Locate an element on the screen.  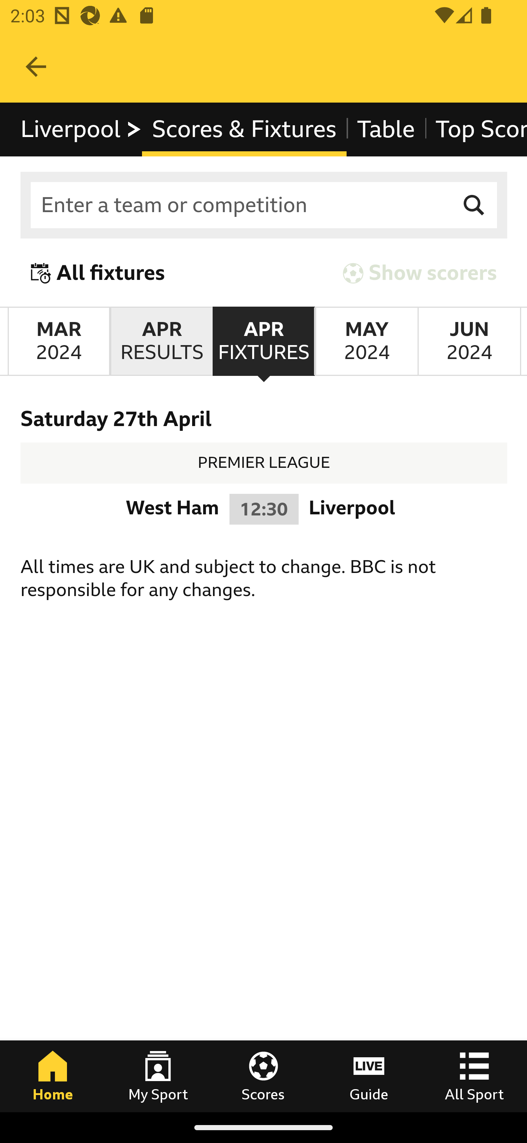
May2024 May 2024 is located at coordinates (366, 341).